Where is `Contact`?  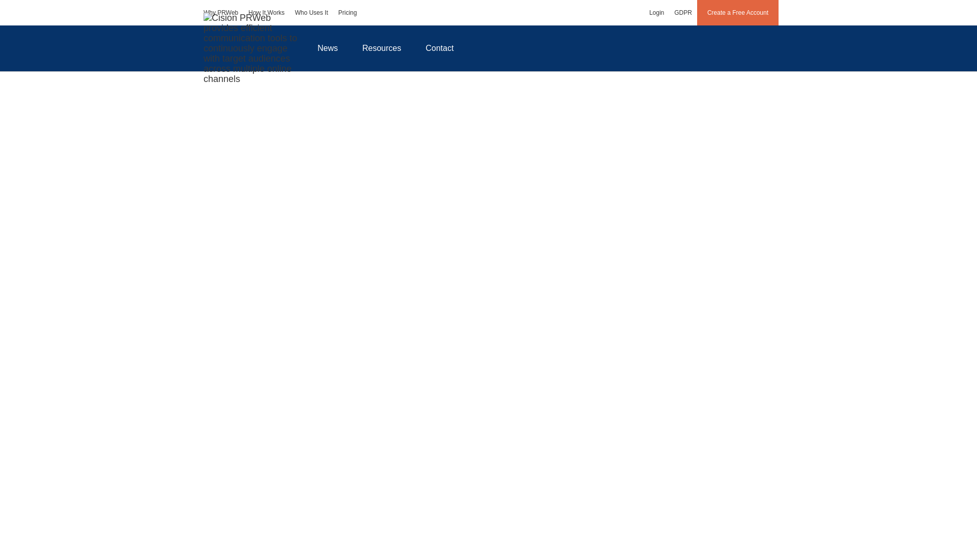 Contact is located at coordinates (440, 48).